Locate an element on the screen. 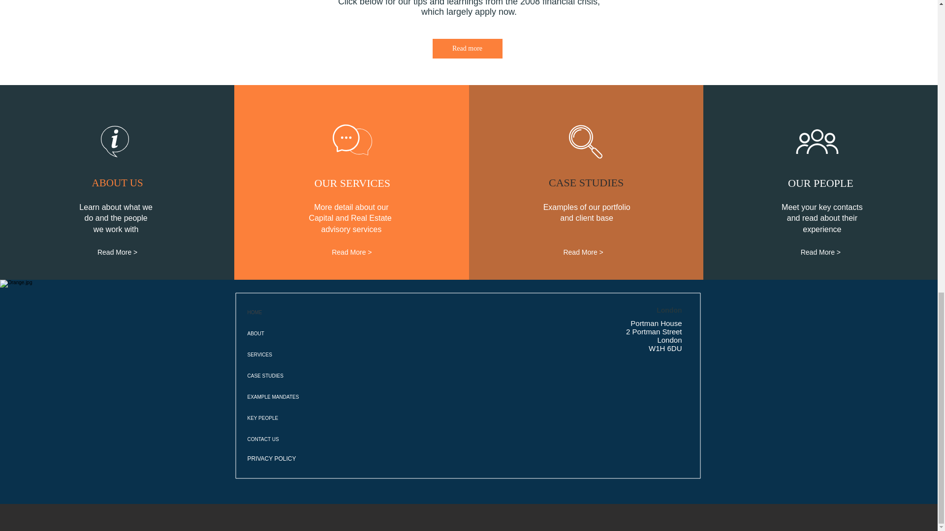  ABOUT US is located at coordinates (117, 183).